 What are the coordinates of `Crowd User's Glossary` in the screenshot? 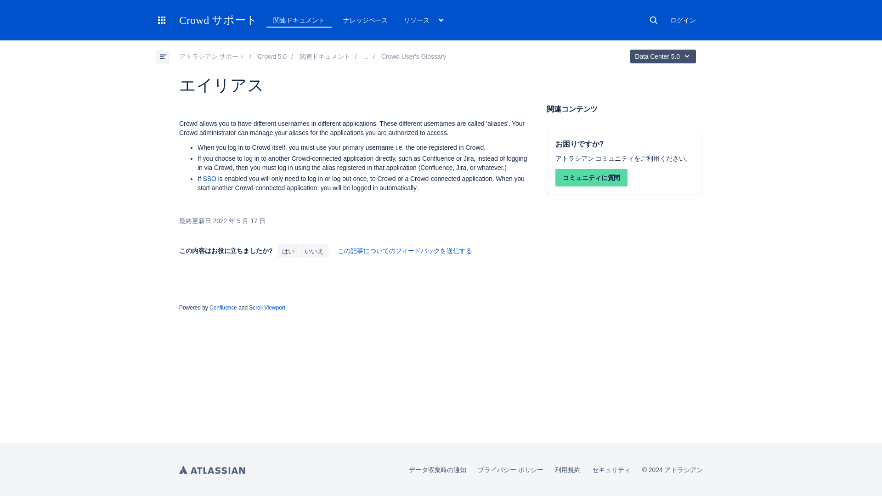 It's located at (413, 56).